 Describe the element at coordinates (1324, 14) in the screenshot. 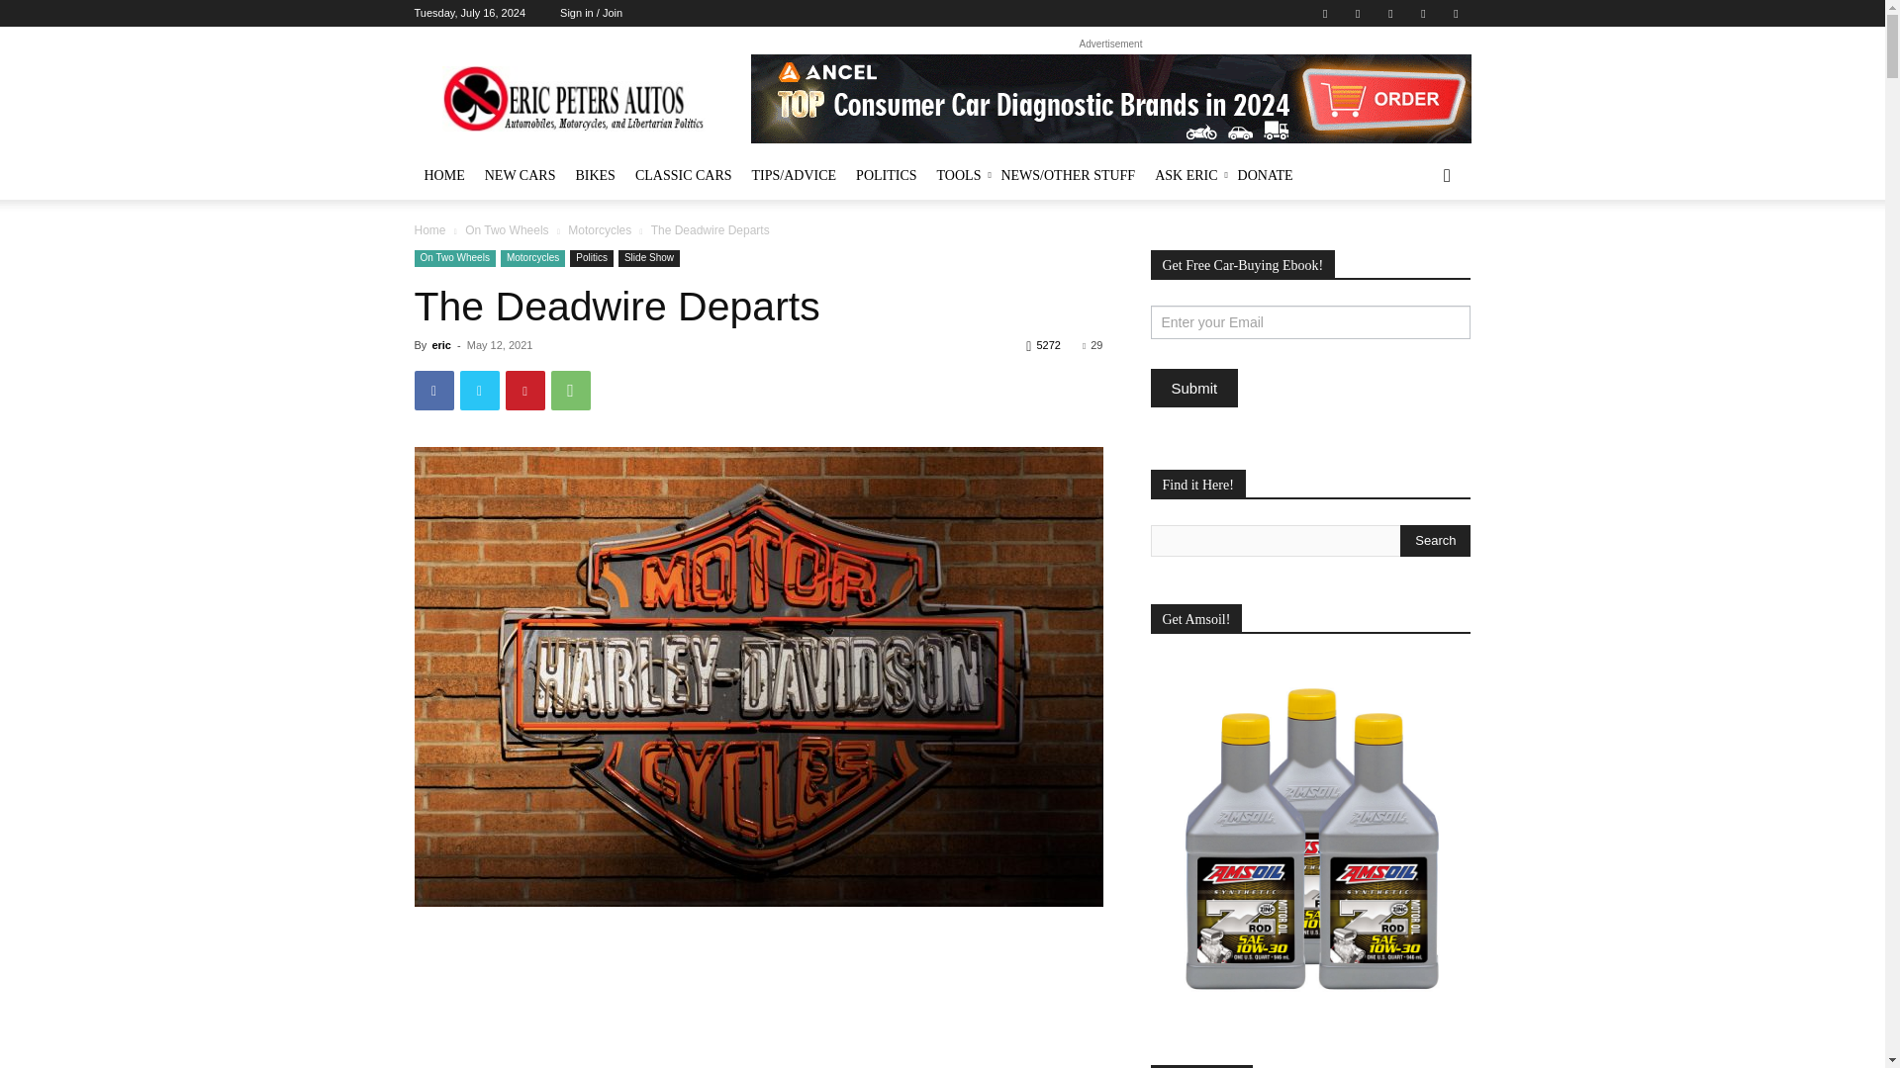

I see `Facebook` at that location.